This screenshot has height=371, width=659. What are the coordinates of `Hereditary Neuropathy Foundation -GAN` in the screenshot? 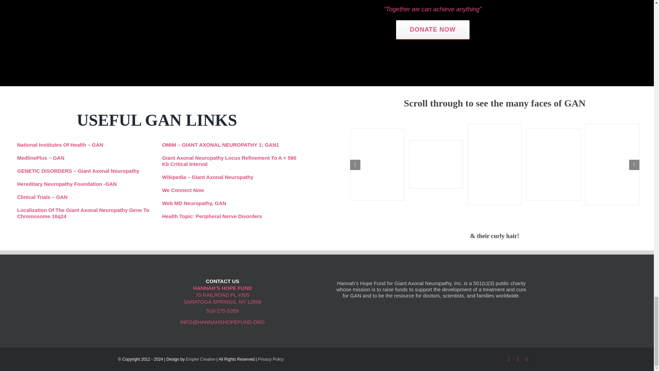 It's located at (67, 184).